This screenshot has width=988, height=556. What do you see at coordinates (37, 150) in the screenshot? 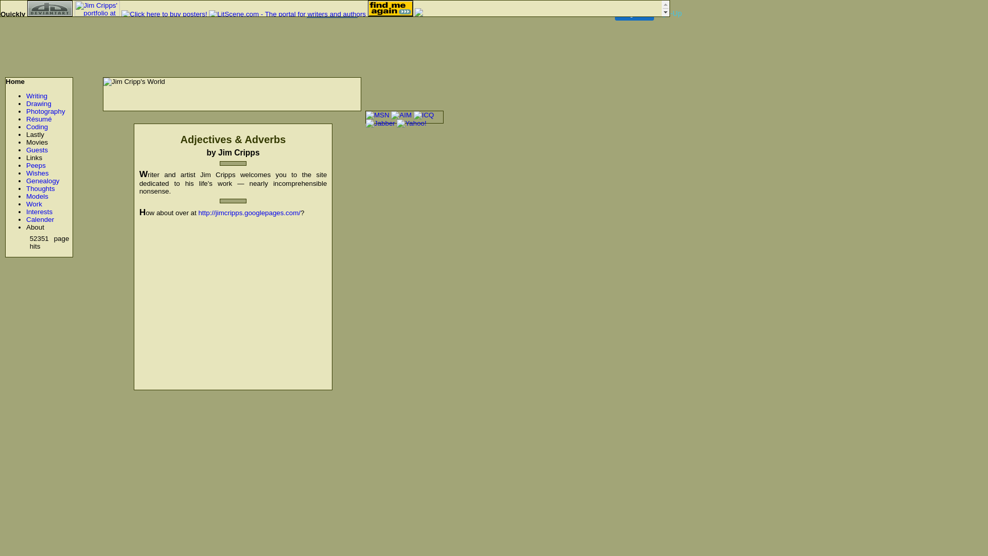
I see `Guests` at bounding box center [37, 150].